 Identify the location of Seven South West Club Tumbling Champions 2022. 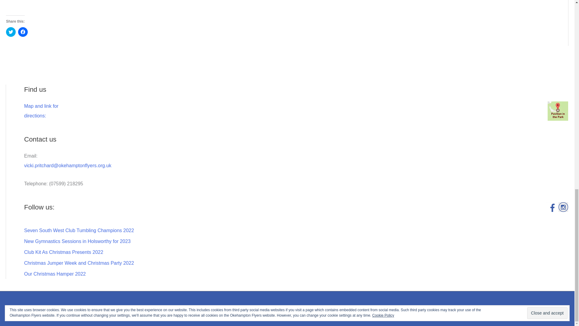
(79, 230).